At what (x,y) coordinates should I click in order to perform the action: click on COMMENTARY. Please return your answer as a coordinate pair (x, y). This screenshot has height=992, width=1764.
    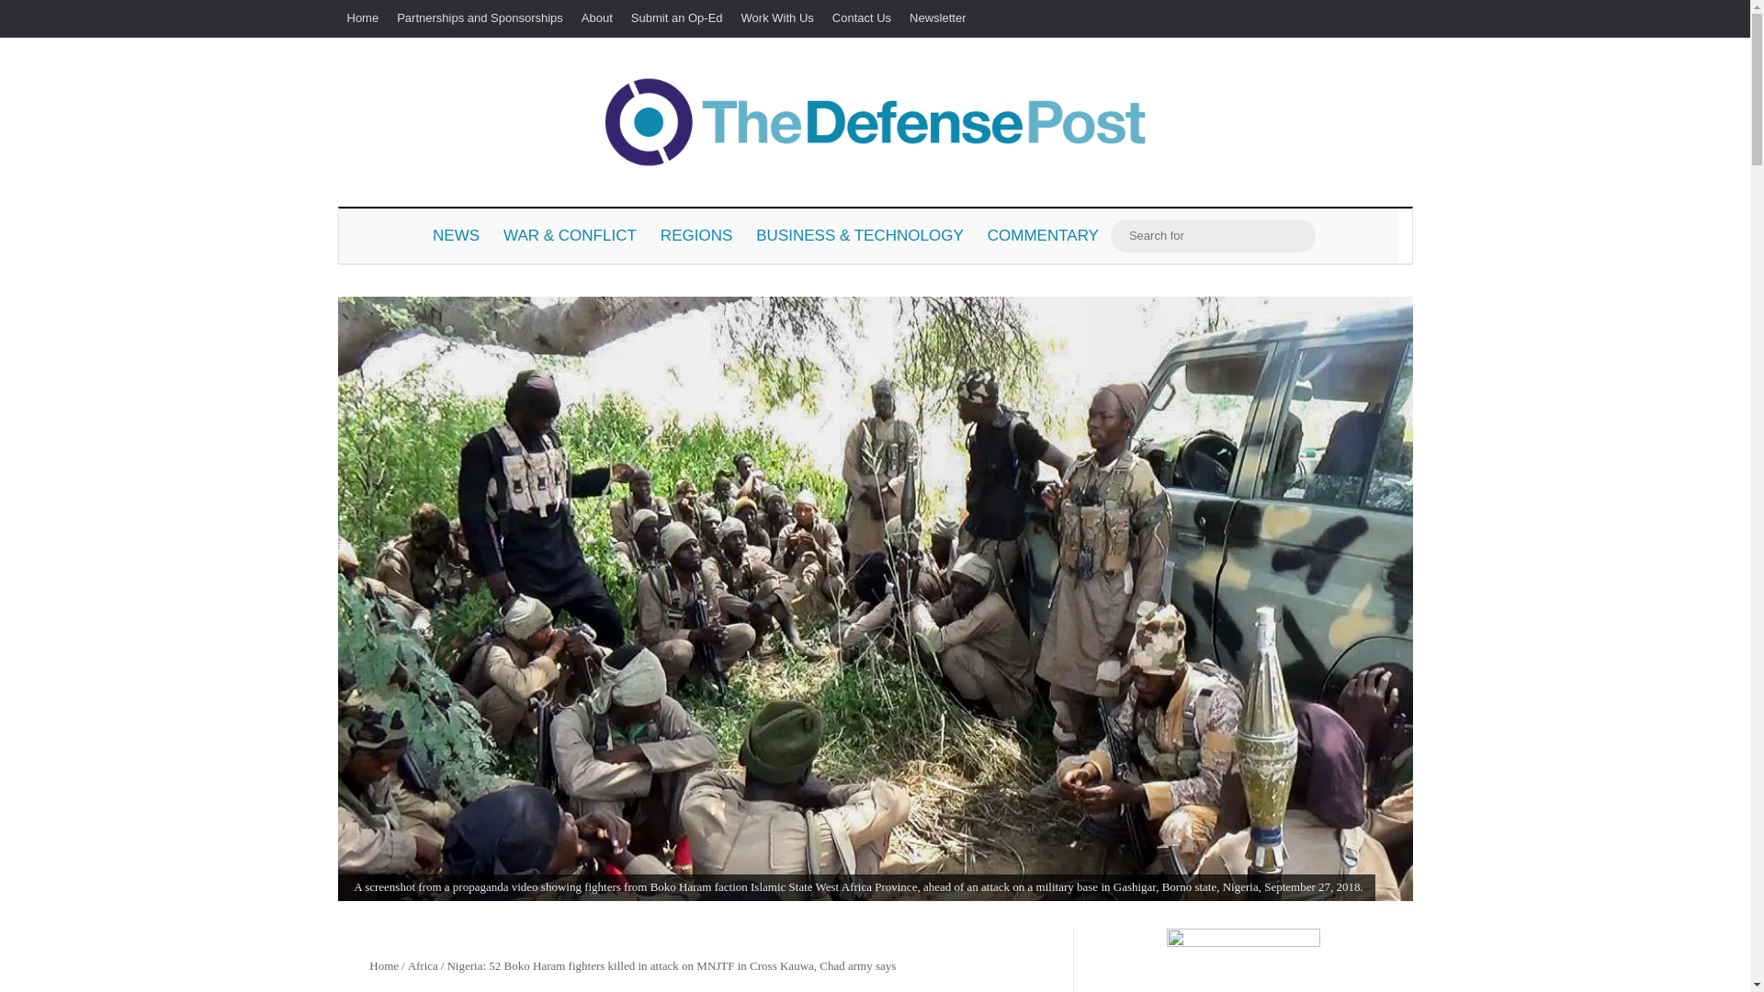
    Looking at the image, I should click on (1043, 235).